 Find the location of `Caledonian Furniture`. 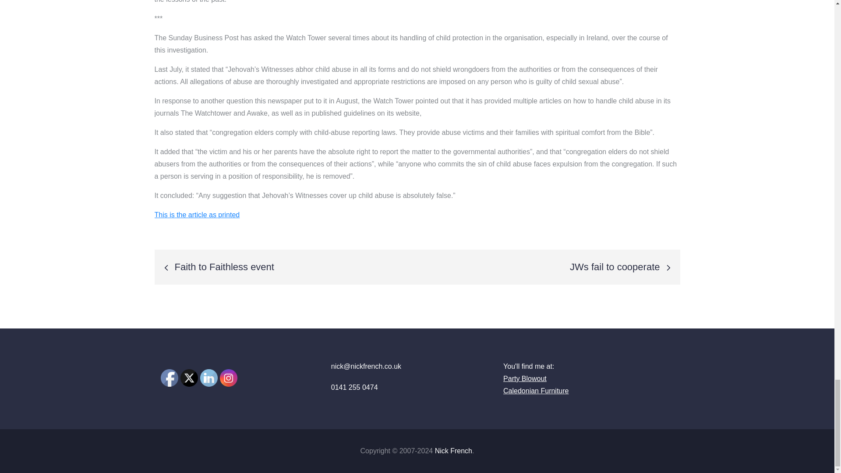

Caledonian Furniture is located at coordinates (535, 391).